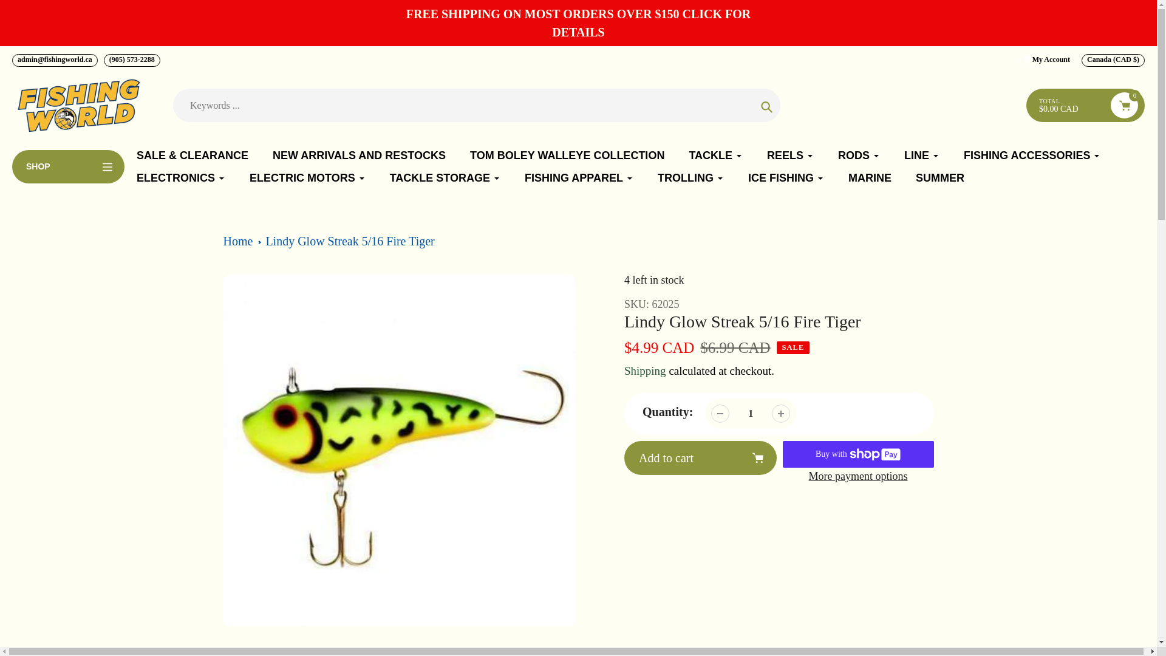 The height and width of the screenshot is (656, 1166). Describe the element at coordinates (359, 155) in the screenshot. I see `NEW ARRIVALS AND RESTOCKS` at that location.